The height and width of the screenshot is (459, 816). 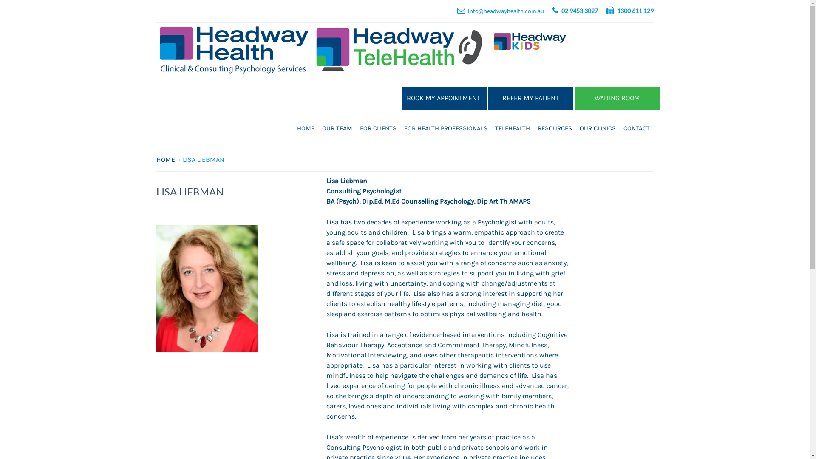 I want to click on FOR CLIENTS, so click(x=378, y=128).